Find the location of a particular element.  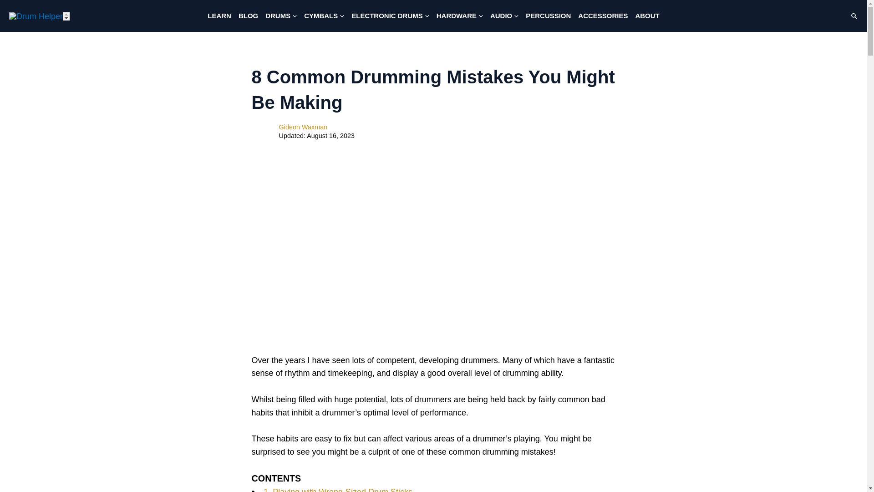

DRUMS is located at coordinates (281, 16).